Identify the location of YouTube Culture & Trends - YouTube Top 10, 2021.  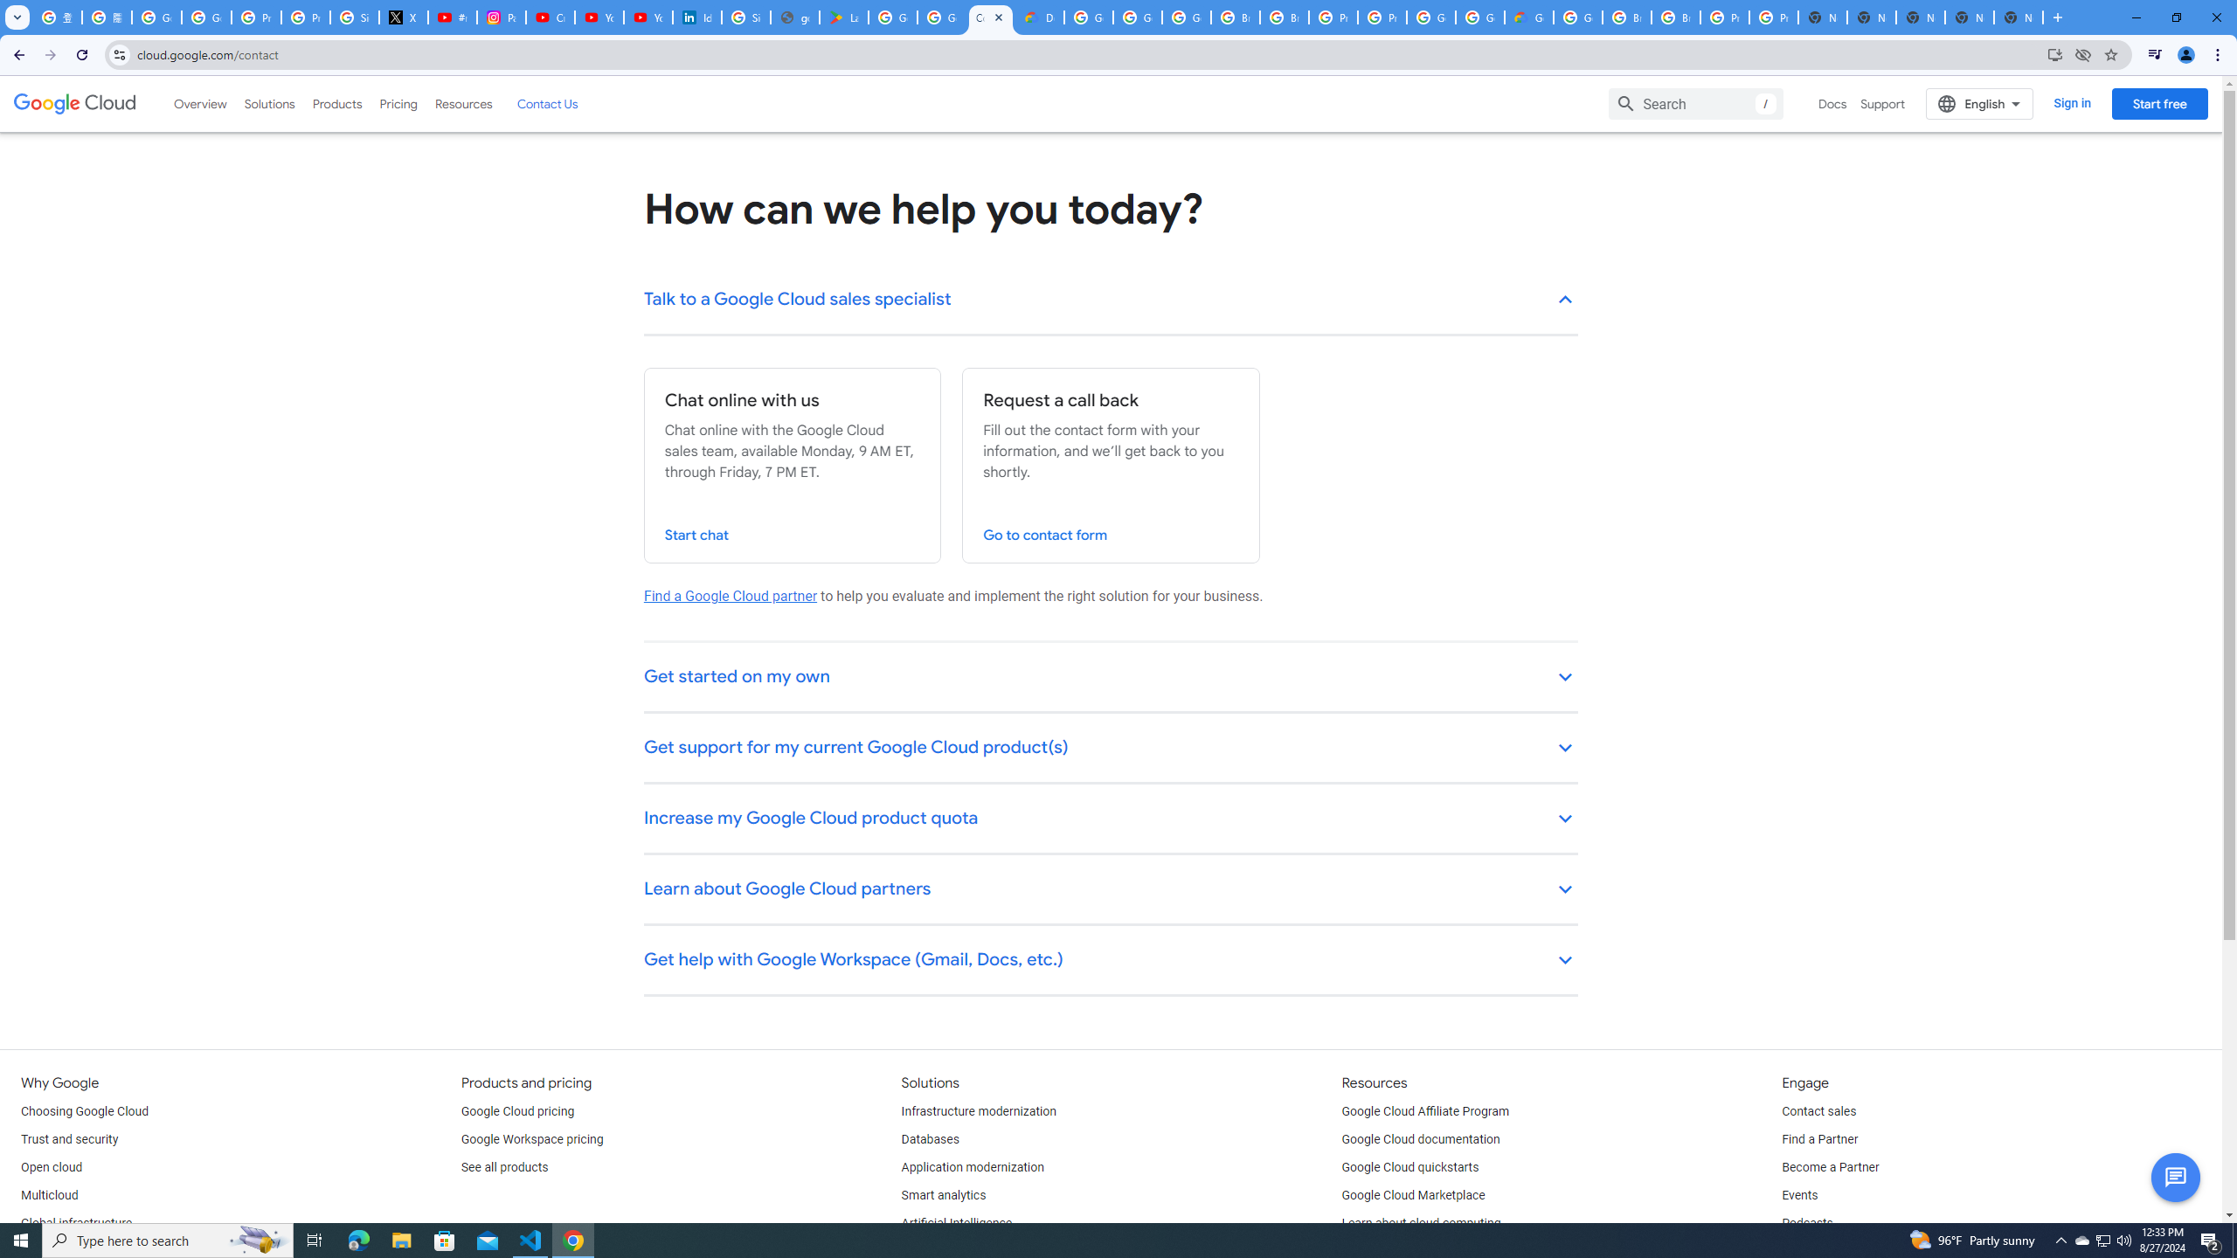
(648, 17).